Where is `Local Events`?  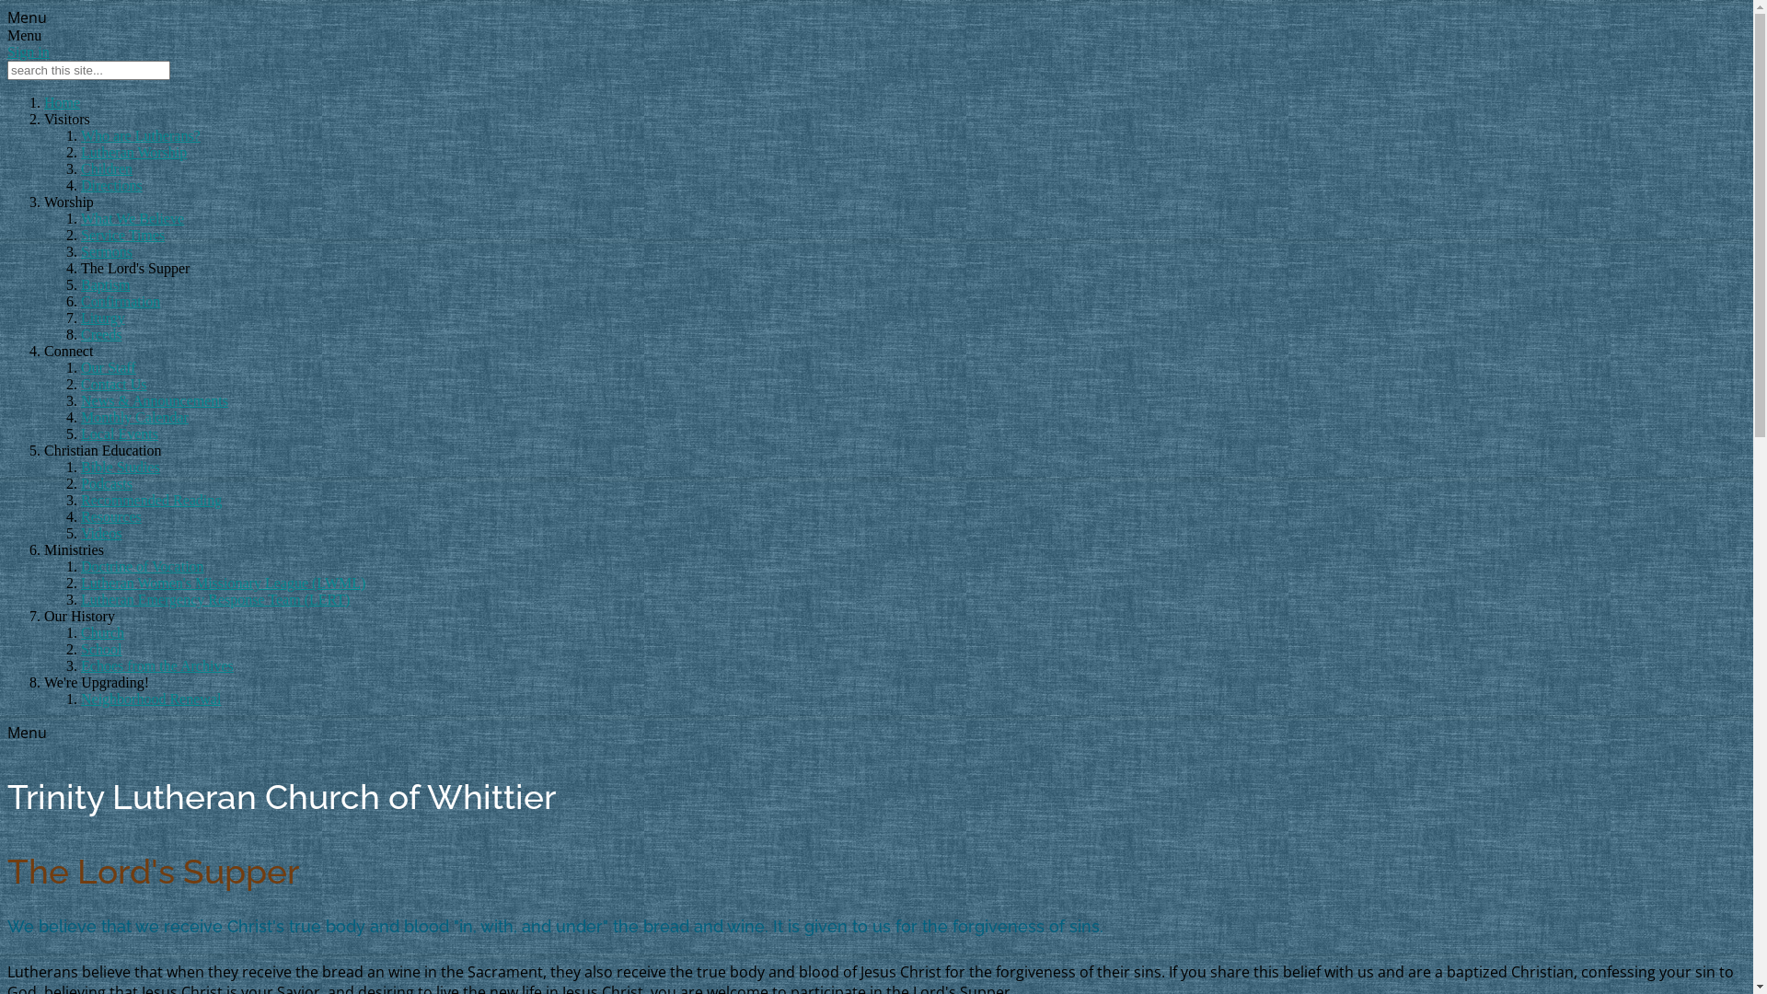 Local Events is located at coordinates (120, 434).